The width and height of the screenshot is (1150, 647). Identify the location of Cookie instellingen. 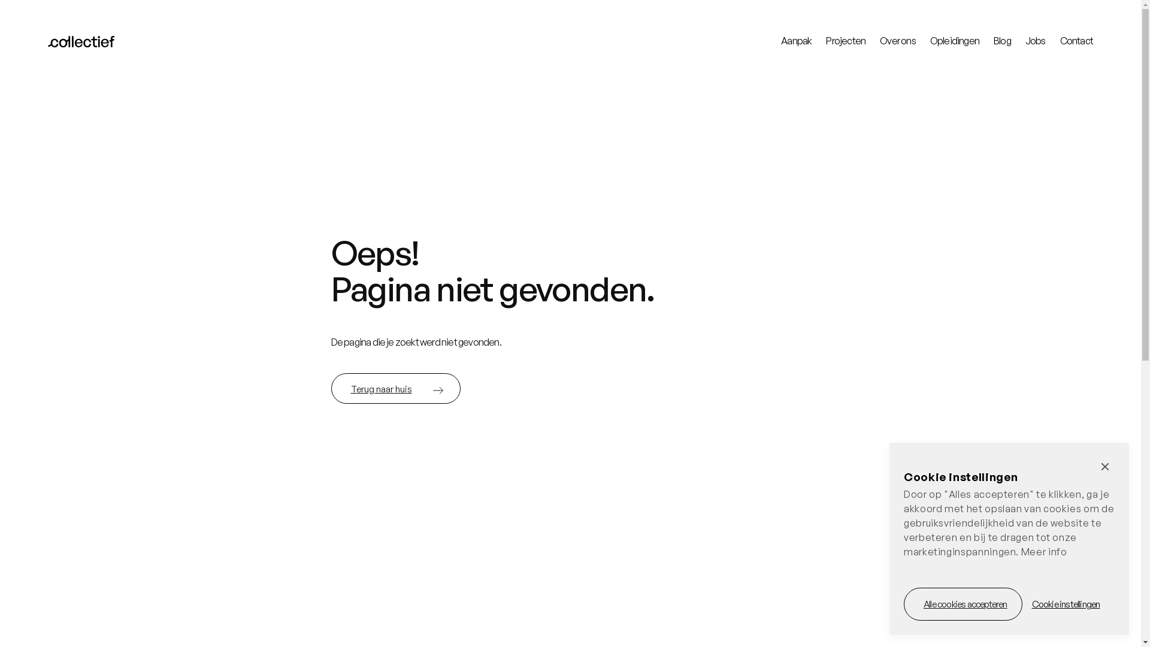
(1066, 604).